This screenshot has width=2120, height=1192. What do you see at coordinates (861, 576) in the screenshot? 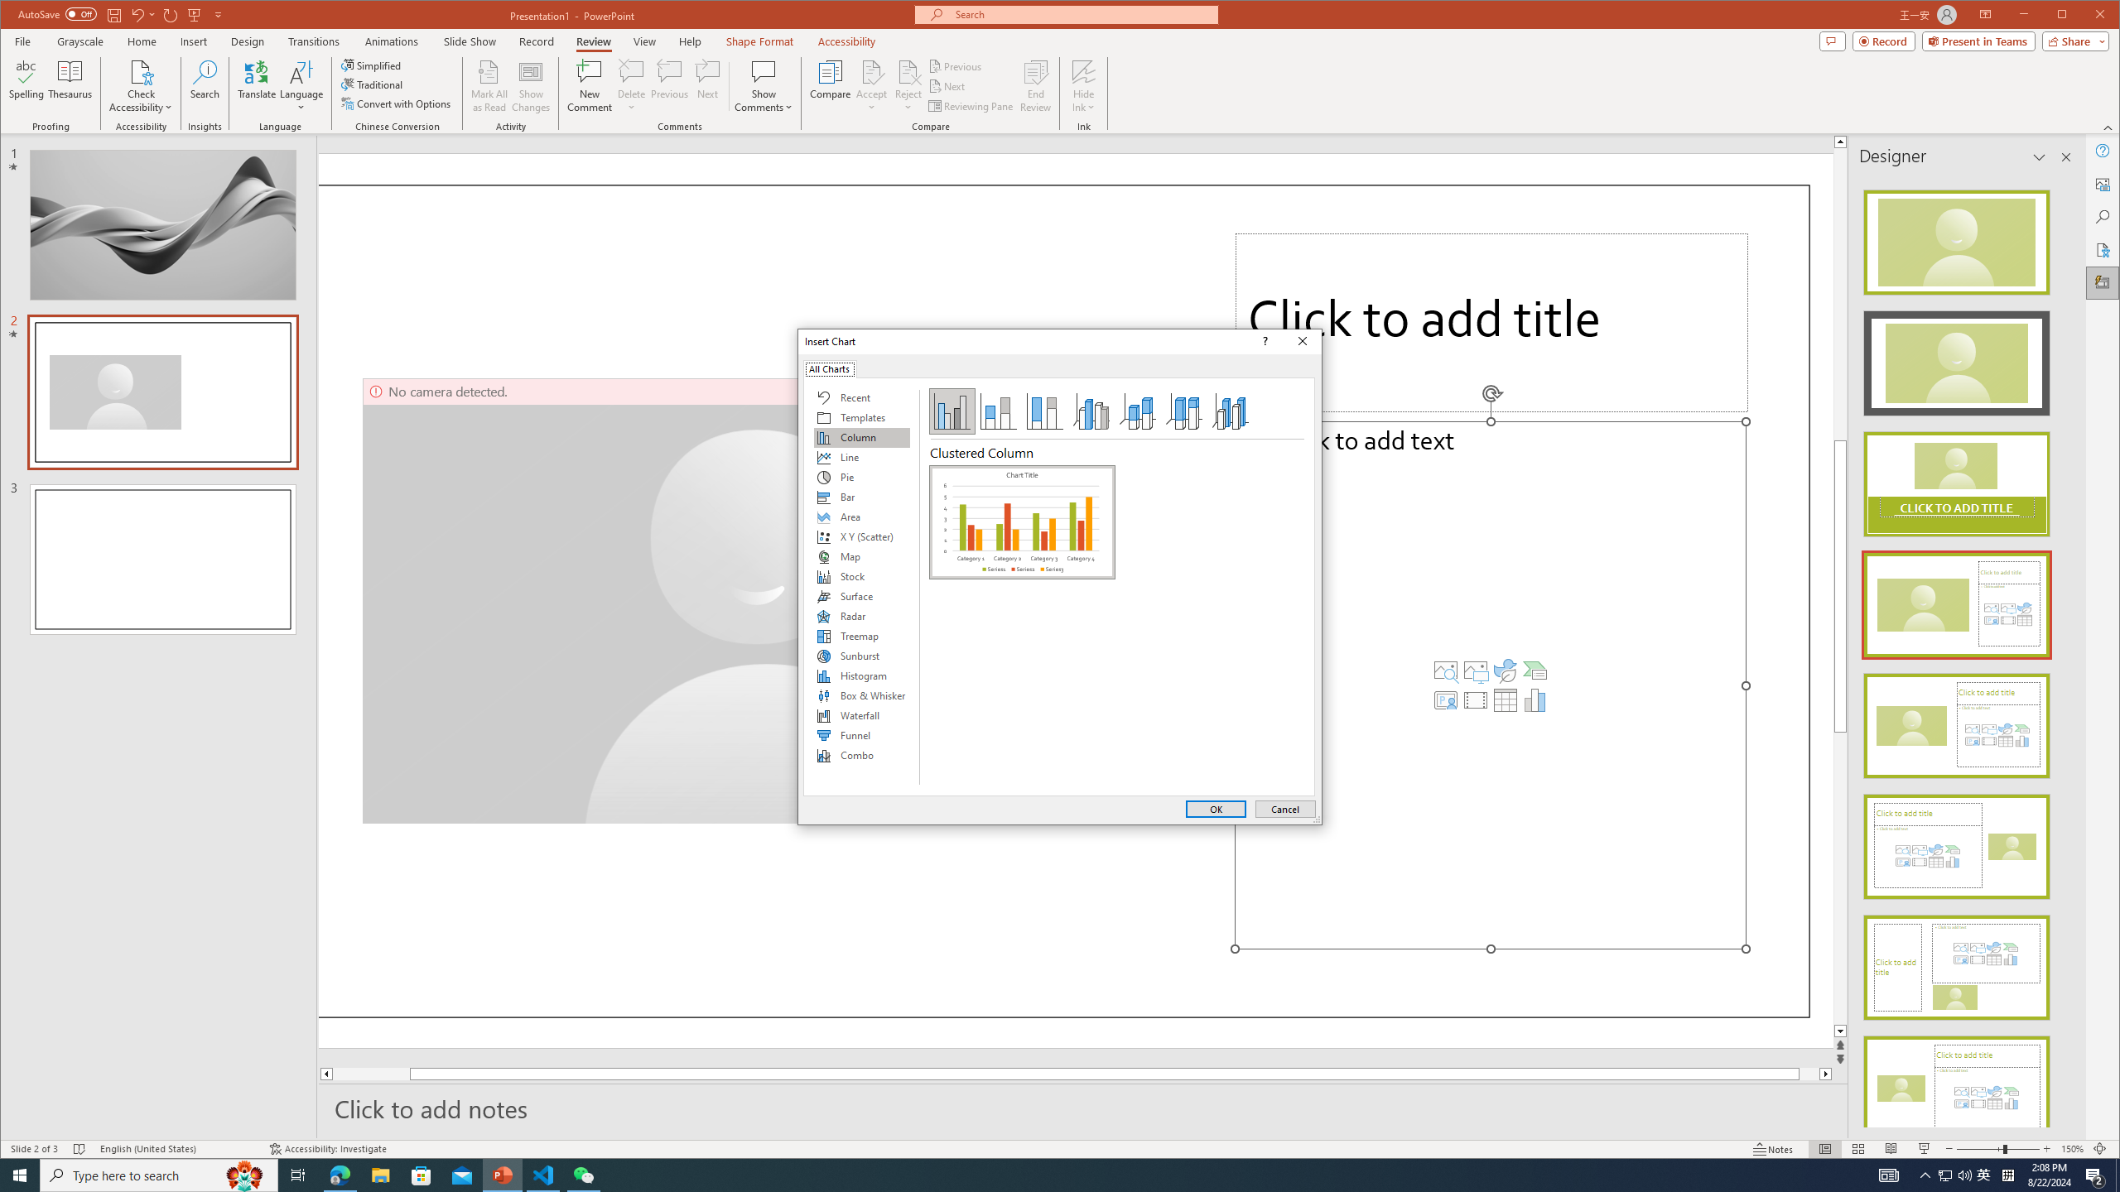
I see `Stock` at bounding box center [861, 576].